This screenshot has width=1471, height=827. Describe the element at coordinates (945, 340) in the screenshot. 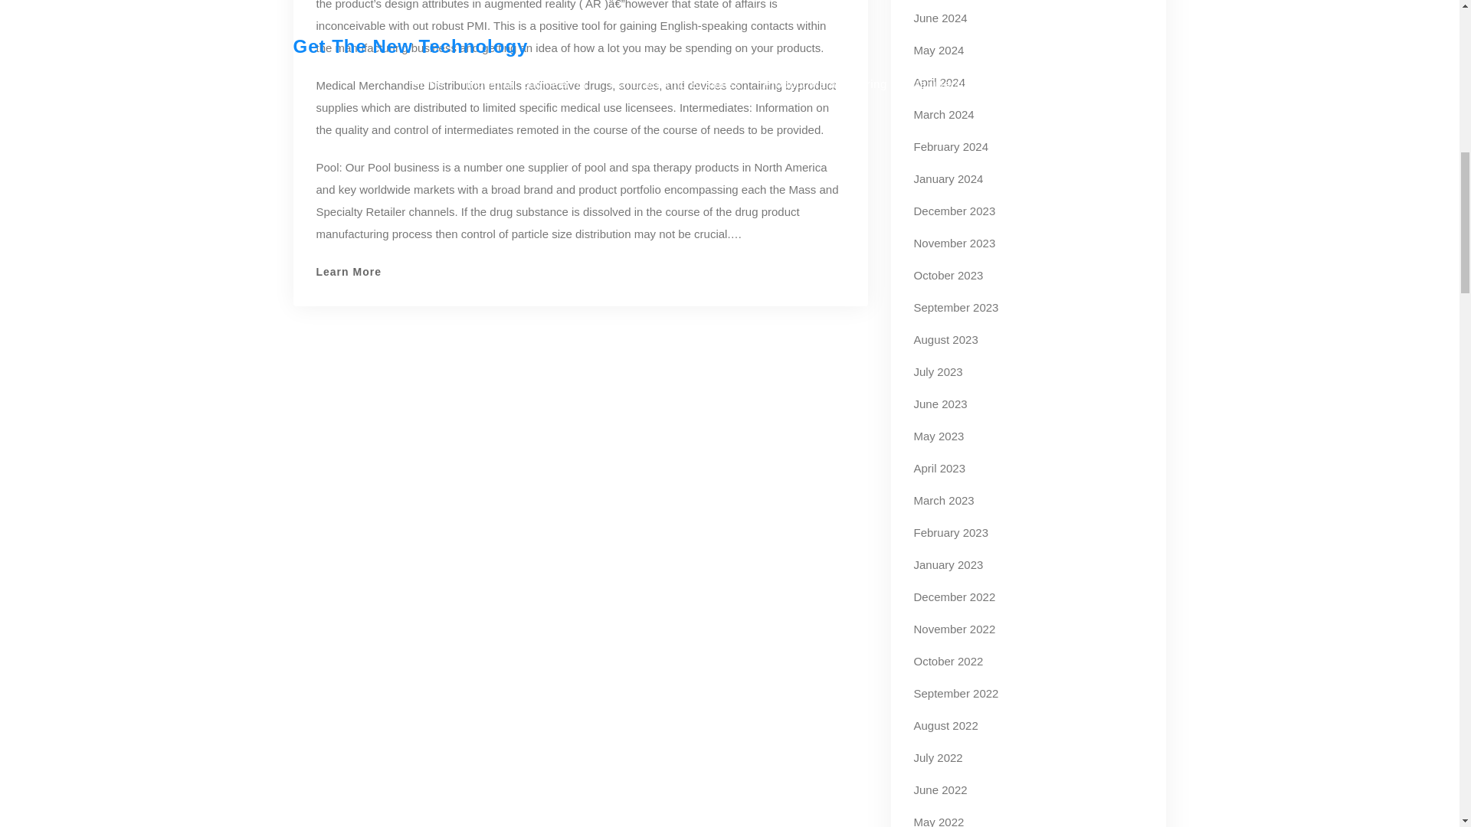

I see `August 2023` at that location.